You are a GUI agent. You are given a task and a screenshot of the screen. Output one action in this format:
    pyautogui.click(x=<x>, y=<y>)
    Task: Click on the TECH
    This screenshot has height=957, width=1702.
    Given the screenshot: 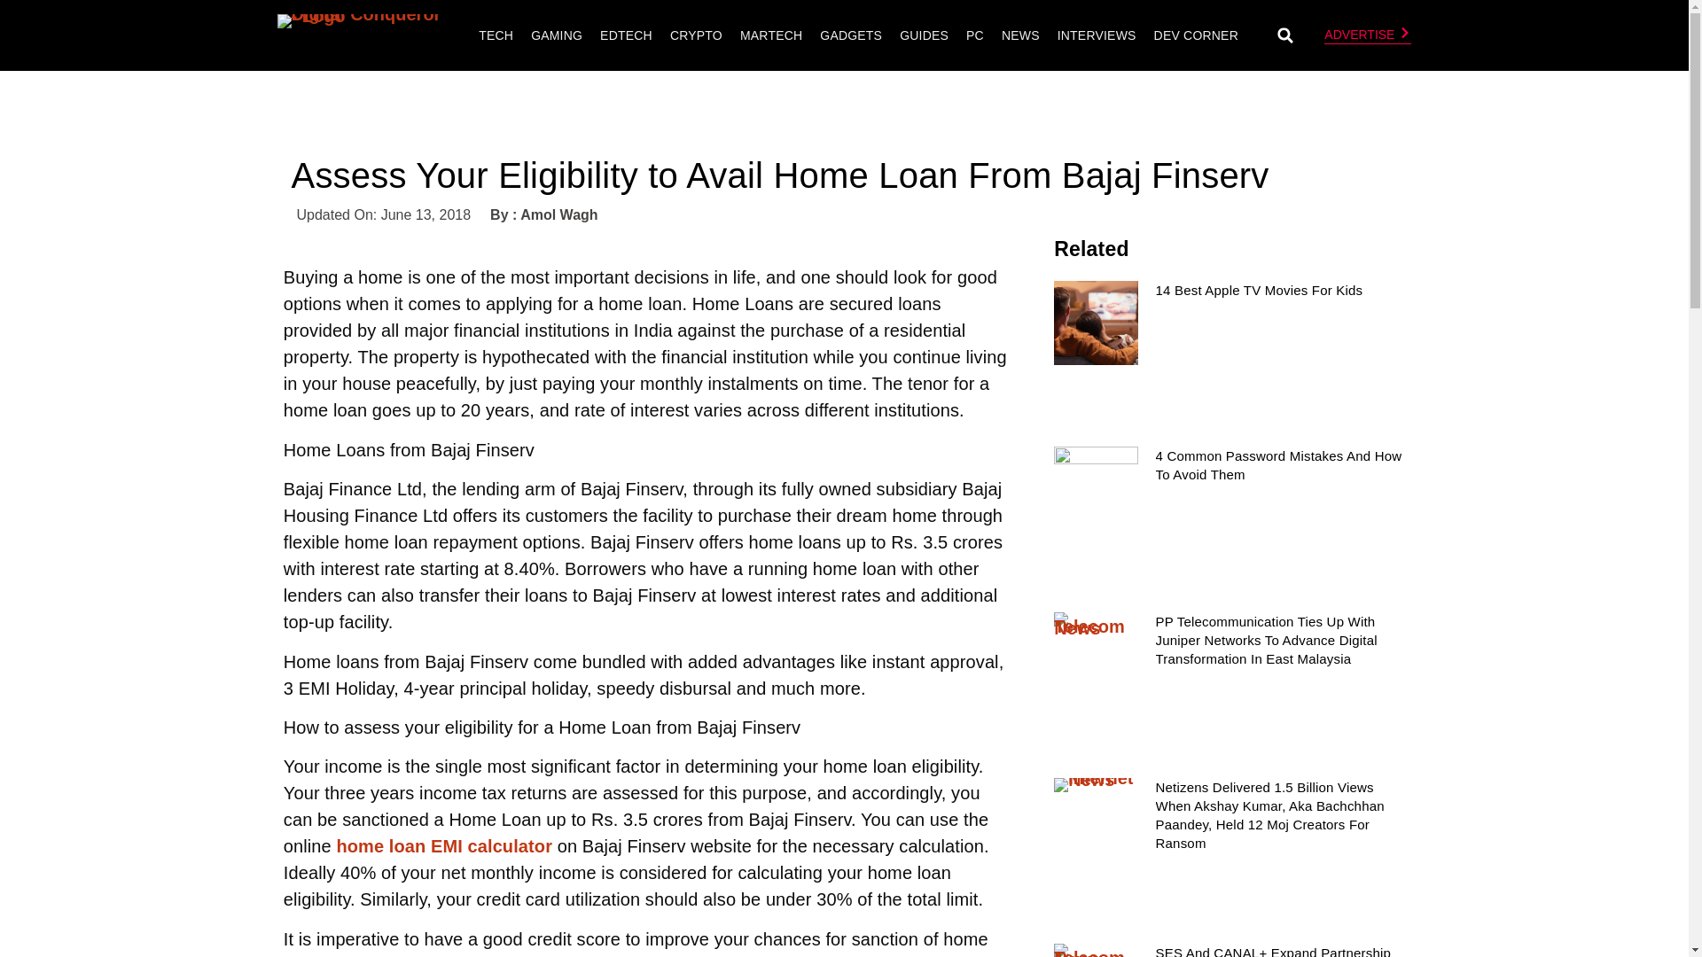 What is the action you would take?
    pyautogui.click(x=496, y=35)
    